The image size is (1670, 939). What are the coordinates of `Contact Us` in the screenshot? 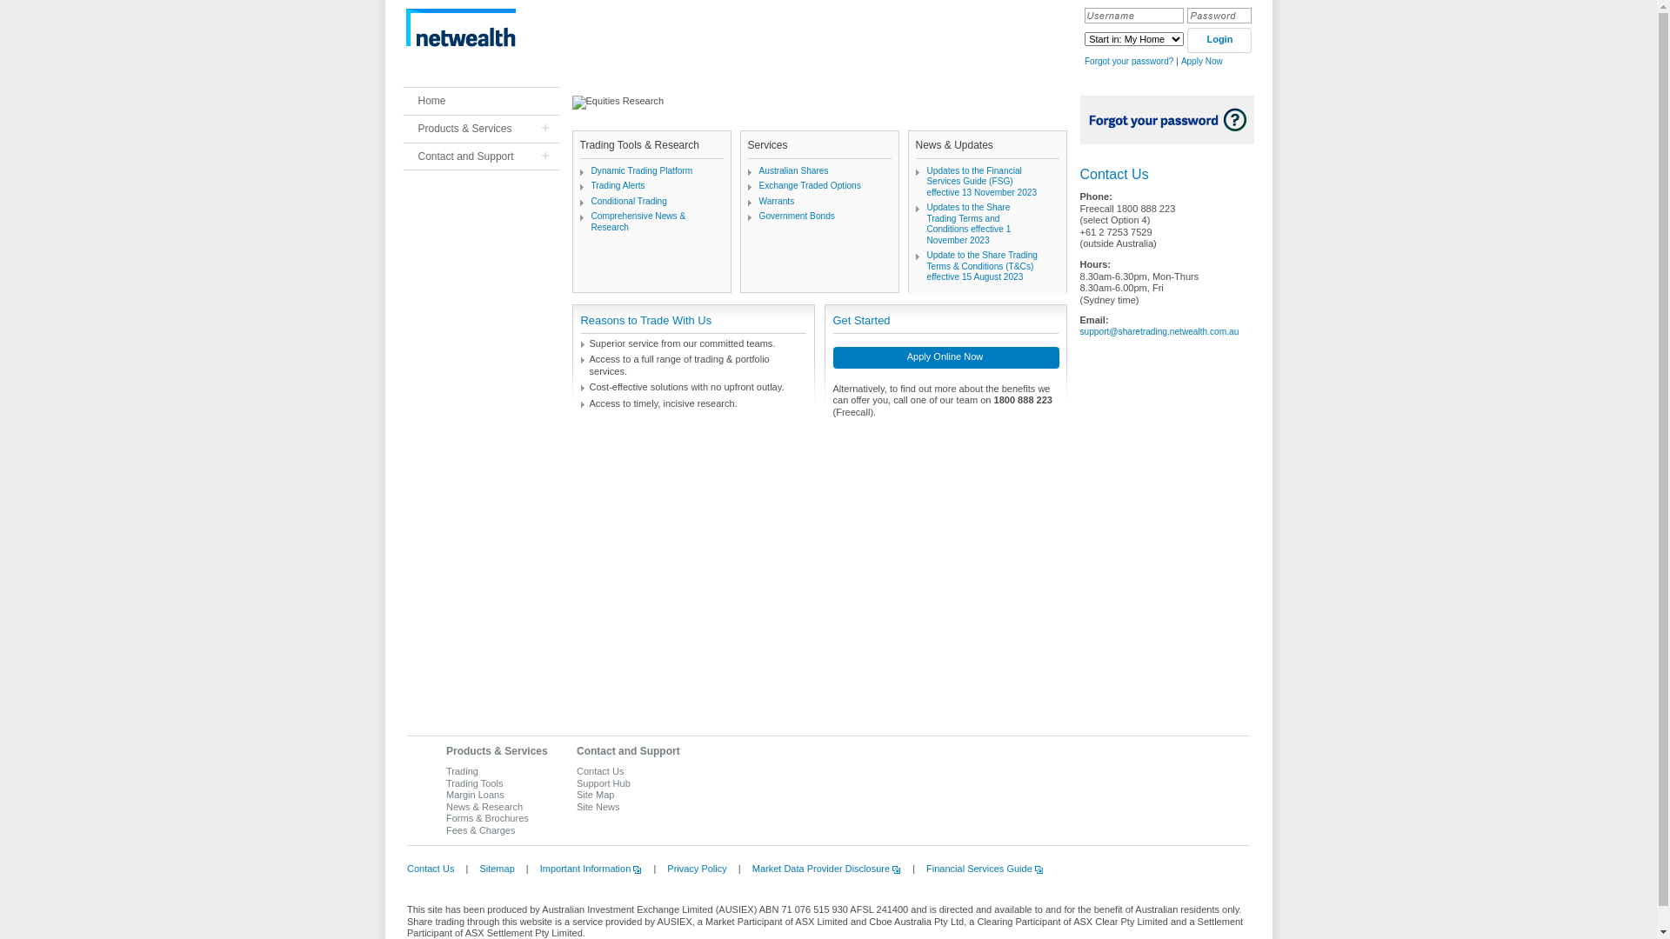 It's located at (431, 869).